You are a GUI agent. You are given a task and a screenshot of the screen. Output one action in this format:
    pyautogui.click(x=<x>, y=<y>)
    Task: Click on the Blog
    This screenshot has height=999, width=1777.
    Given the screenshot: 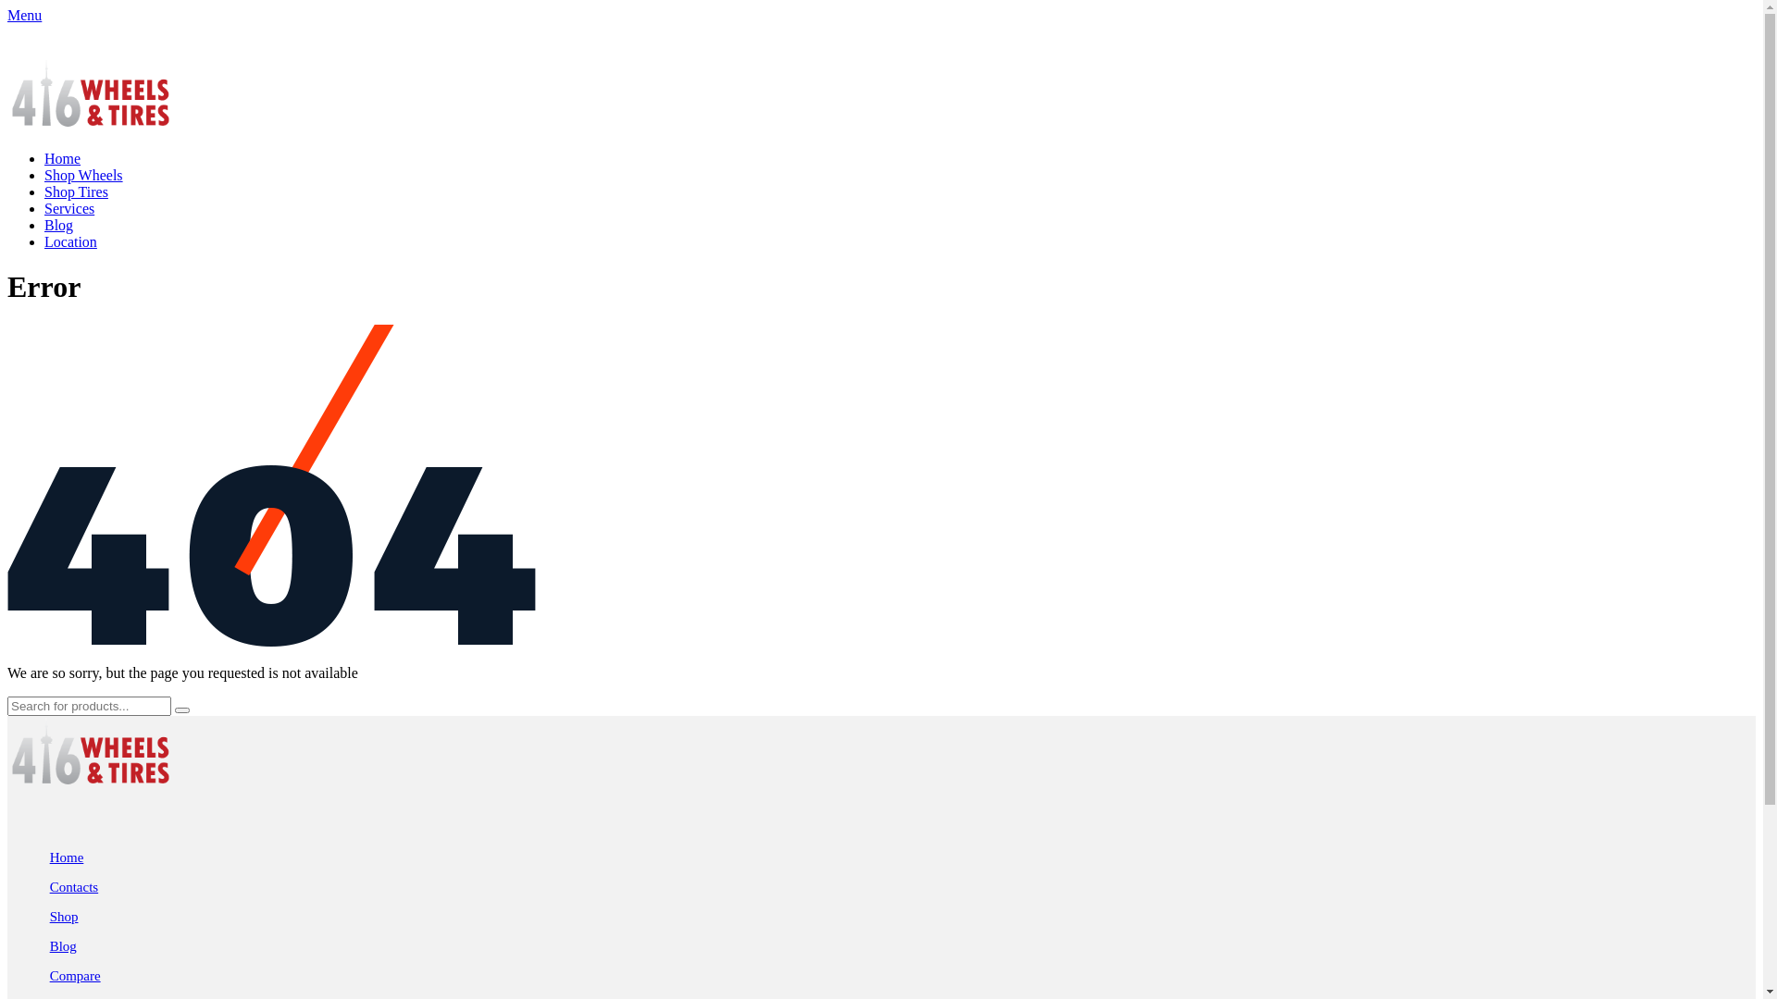 What is the action you would take?
    pyautogui.click(x=59, y=226)
    